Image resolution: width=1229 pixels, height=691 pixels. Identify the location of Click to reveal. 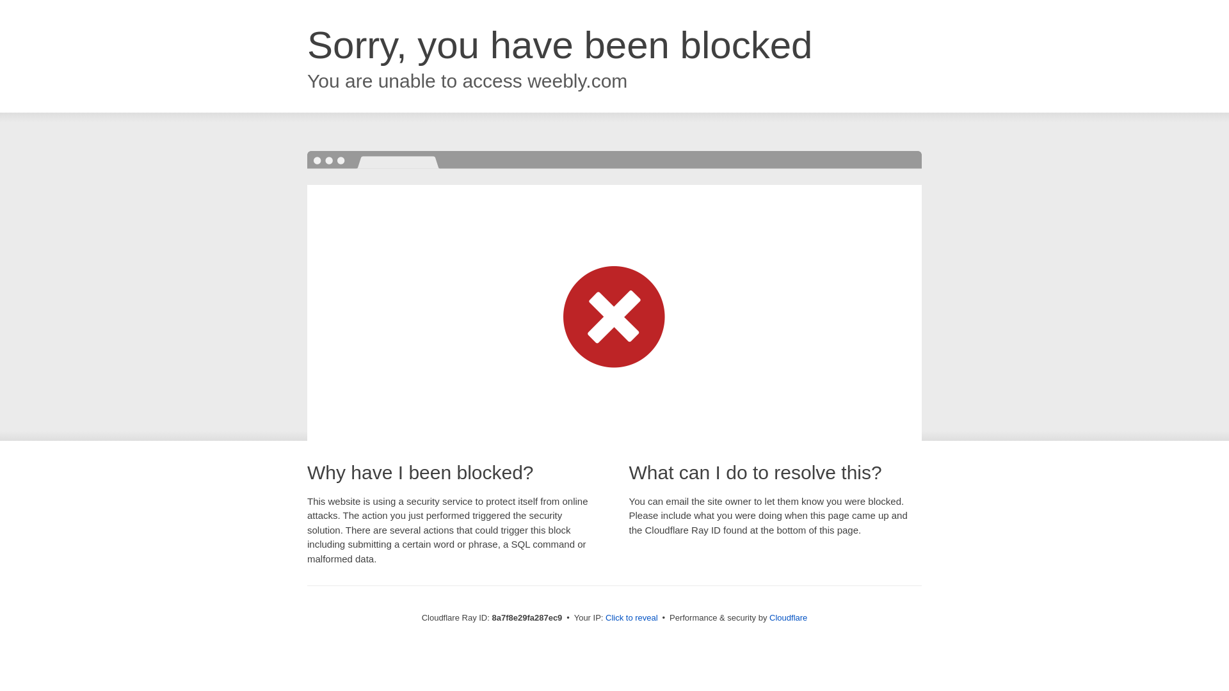
(631, 618).